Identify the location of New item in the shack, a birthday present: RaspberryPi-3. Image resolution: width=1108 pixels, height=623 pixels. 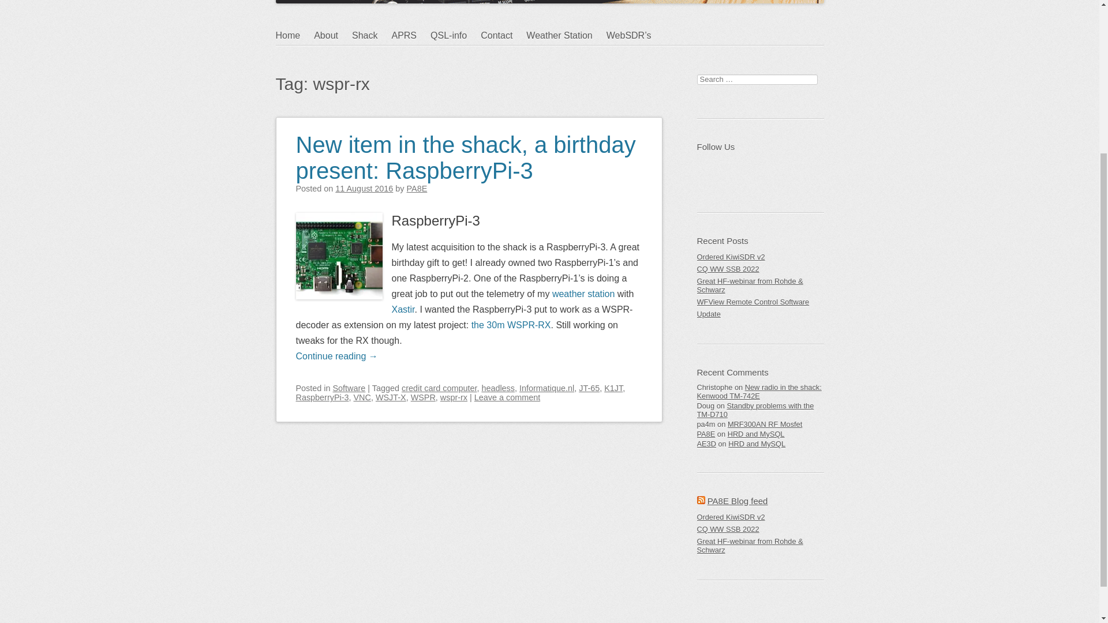
(465, 150).